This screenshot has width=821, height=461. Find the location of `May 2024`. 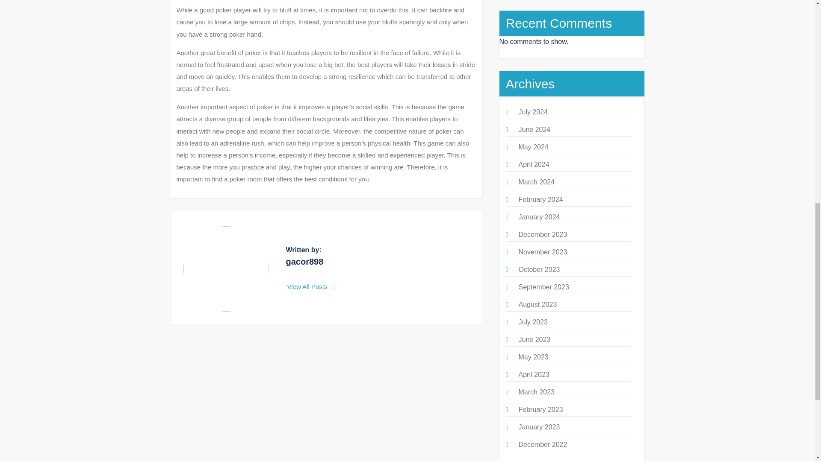

May 2024 is located at coordinates (533, 147).